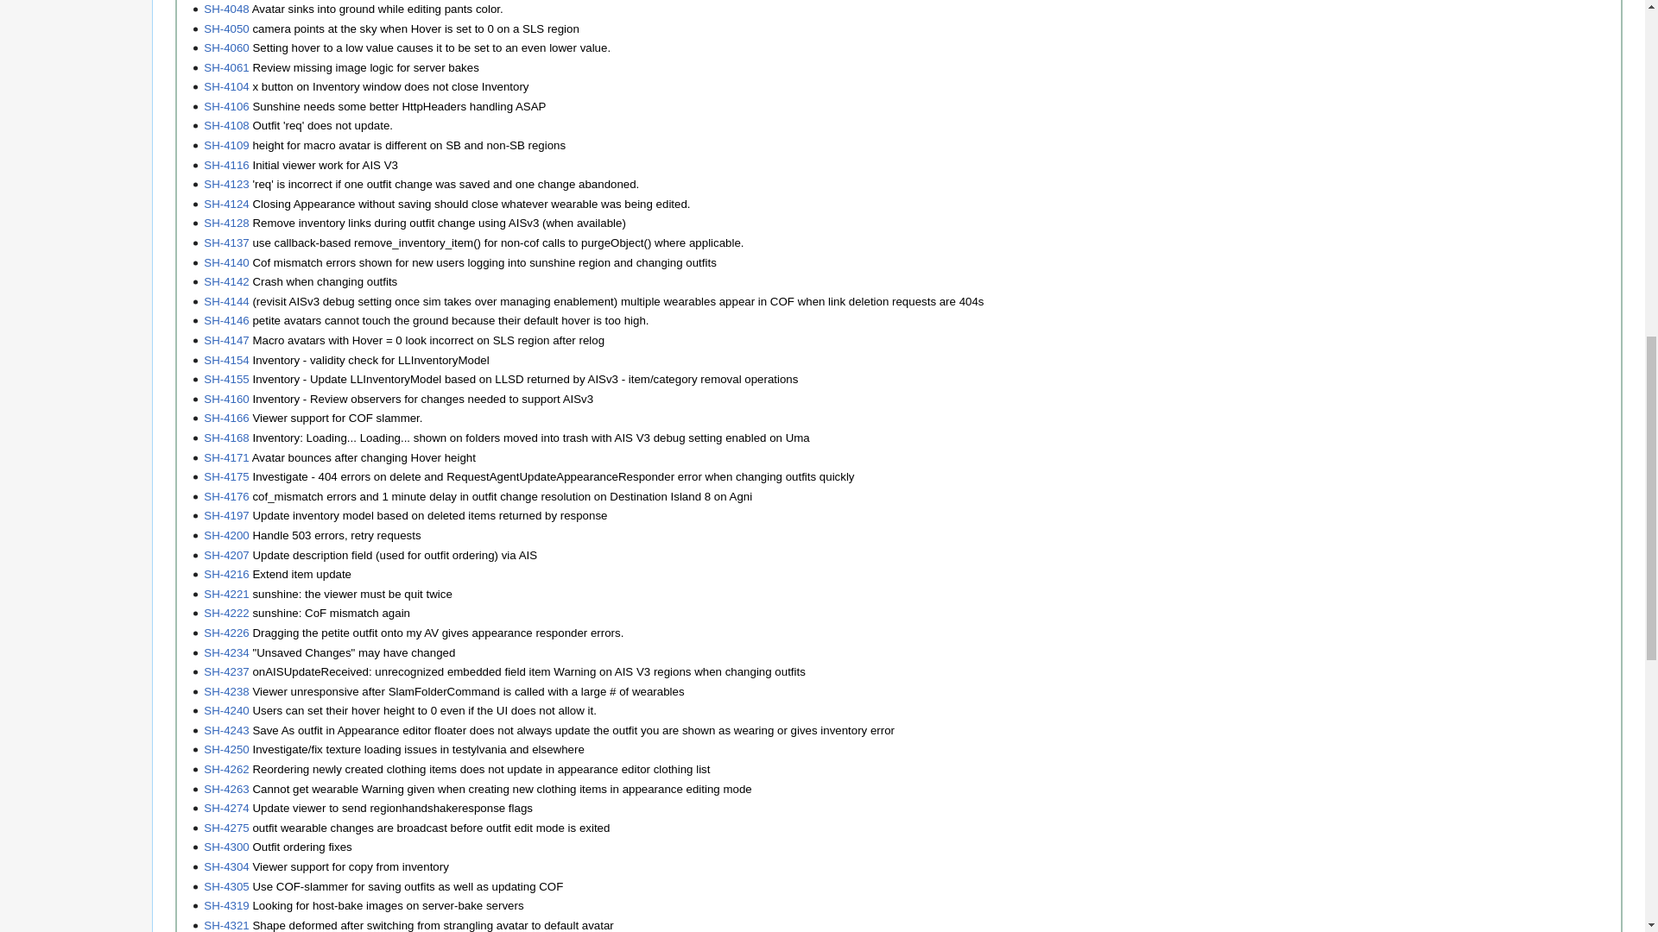 This screenshot has width=1658, height=932. Describe the element at coordinates (226, 145) in the screenshot. I see `SH-4109` at that location.